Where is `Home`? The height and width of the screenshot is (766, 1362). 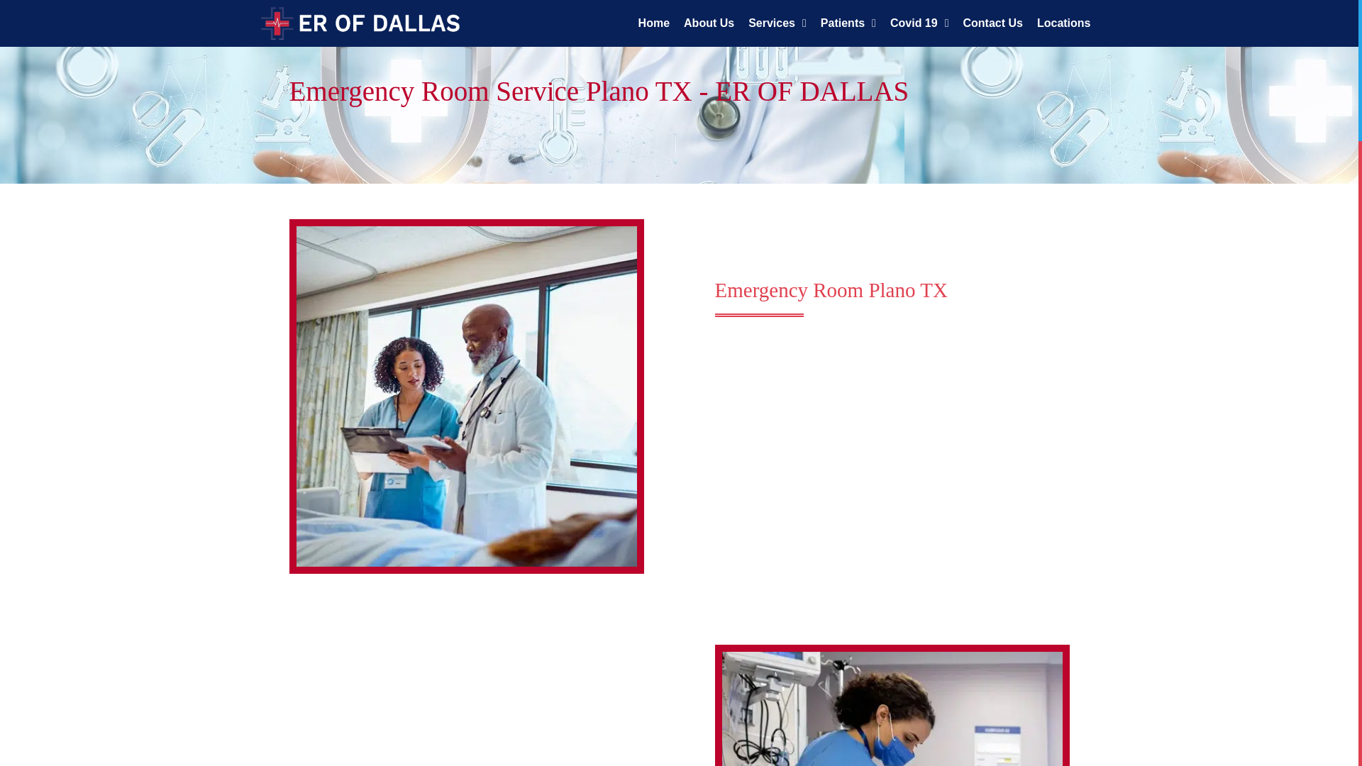
Home is located at coordinates (654, 23).